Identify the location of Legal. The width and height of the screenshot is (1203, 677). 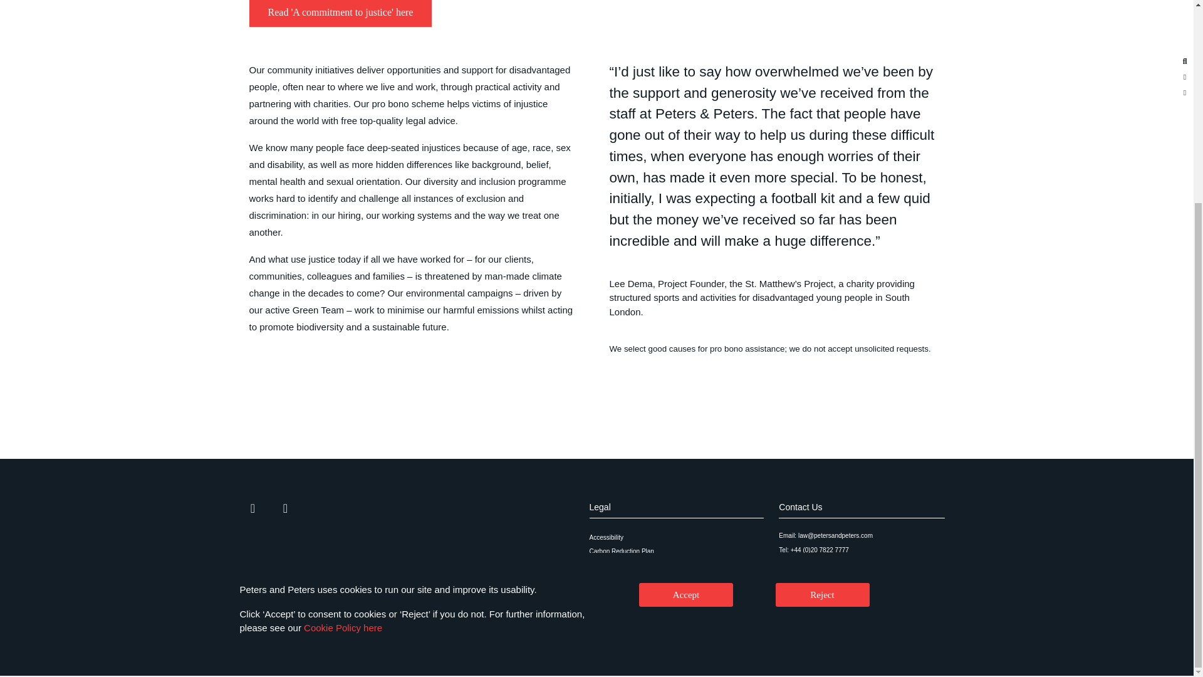
(599, 506).